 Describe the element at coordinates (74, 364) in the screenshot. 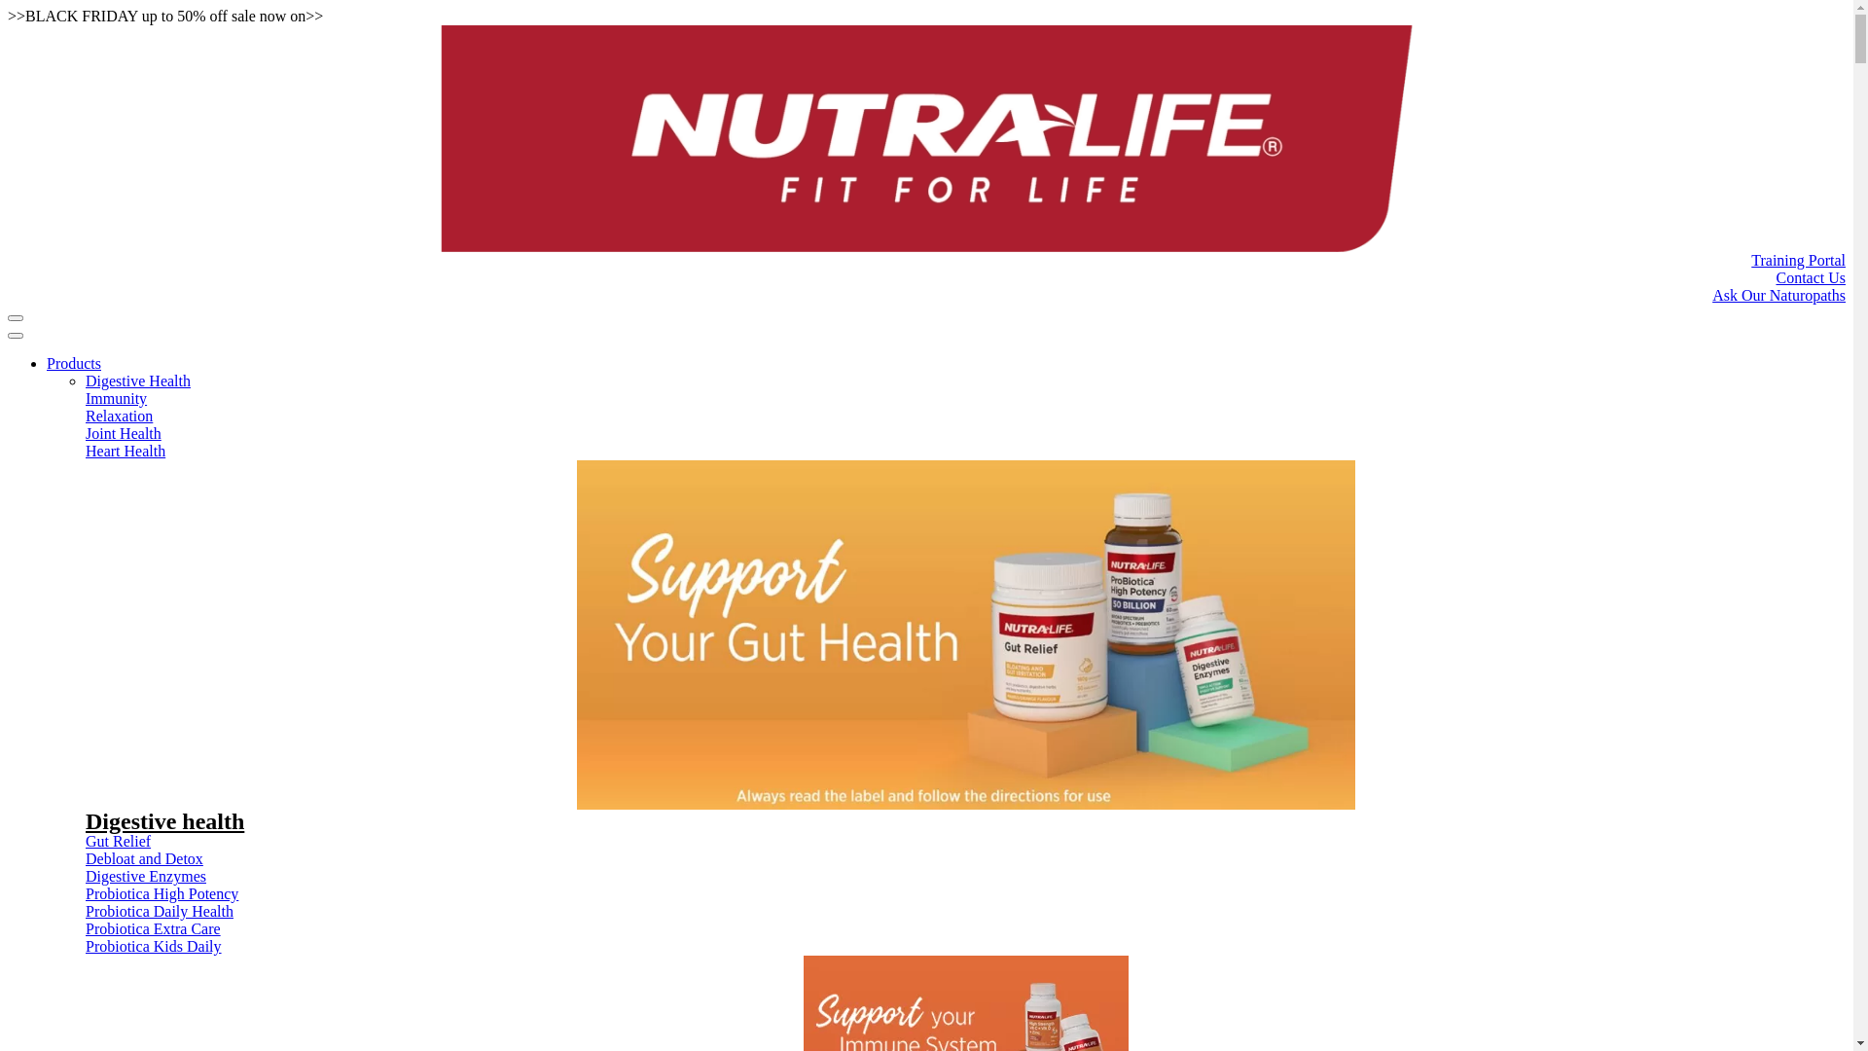

I see `Products` at that location.